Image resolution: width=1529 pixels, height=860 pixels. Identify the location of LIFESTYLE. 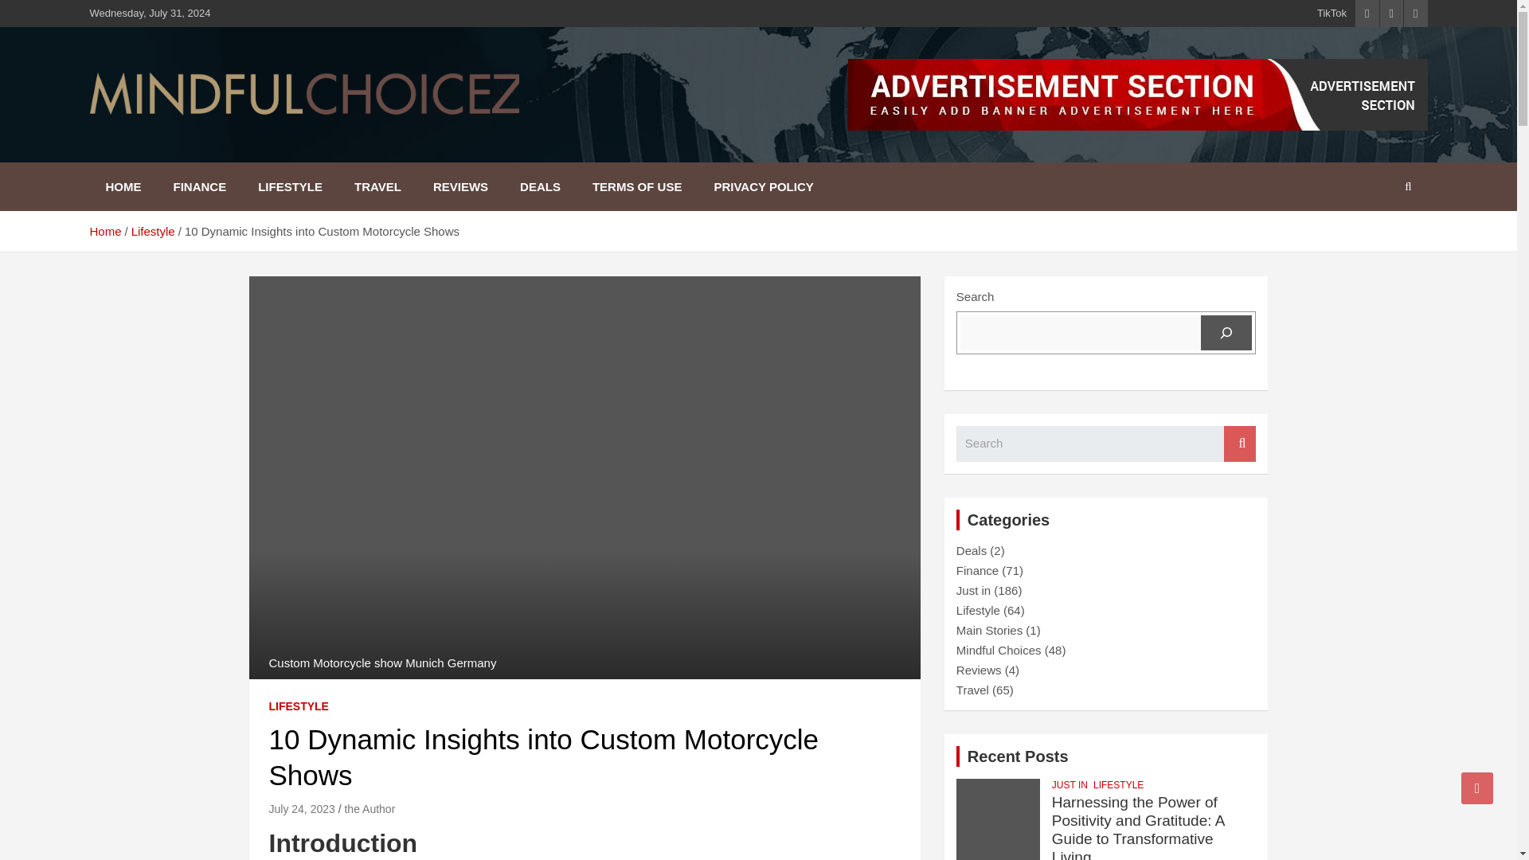
(298, 707).